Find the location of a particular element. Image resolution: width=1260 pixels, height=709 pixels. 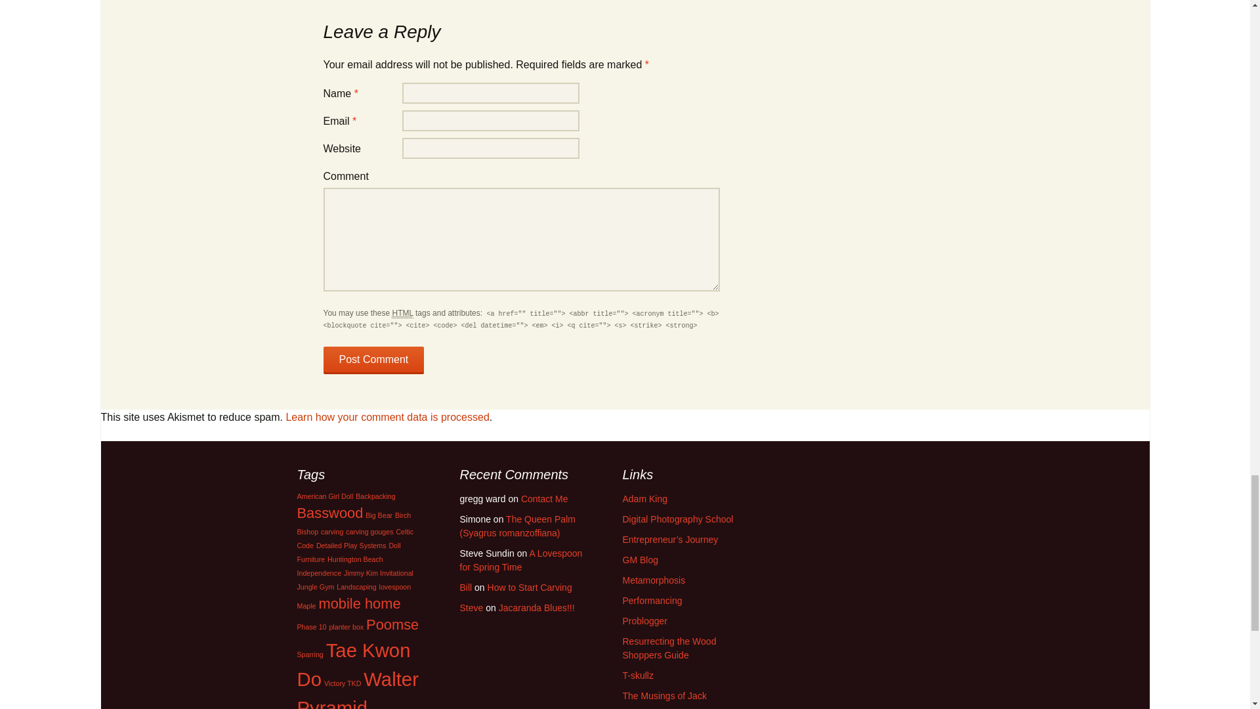

HyperText Markup Language is located at coordinates (402, 312).